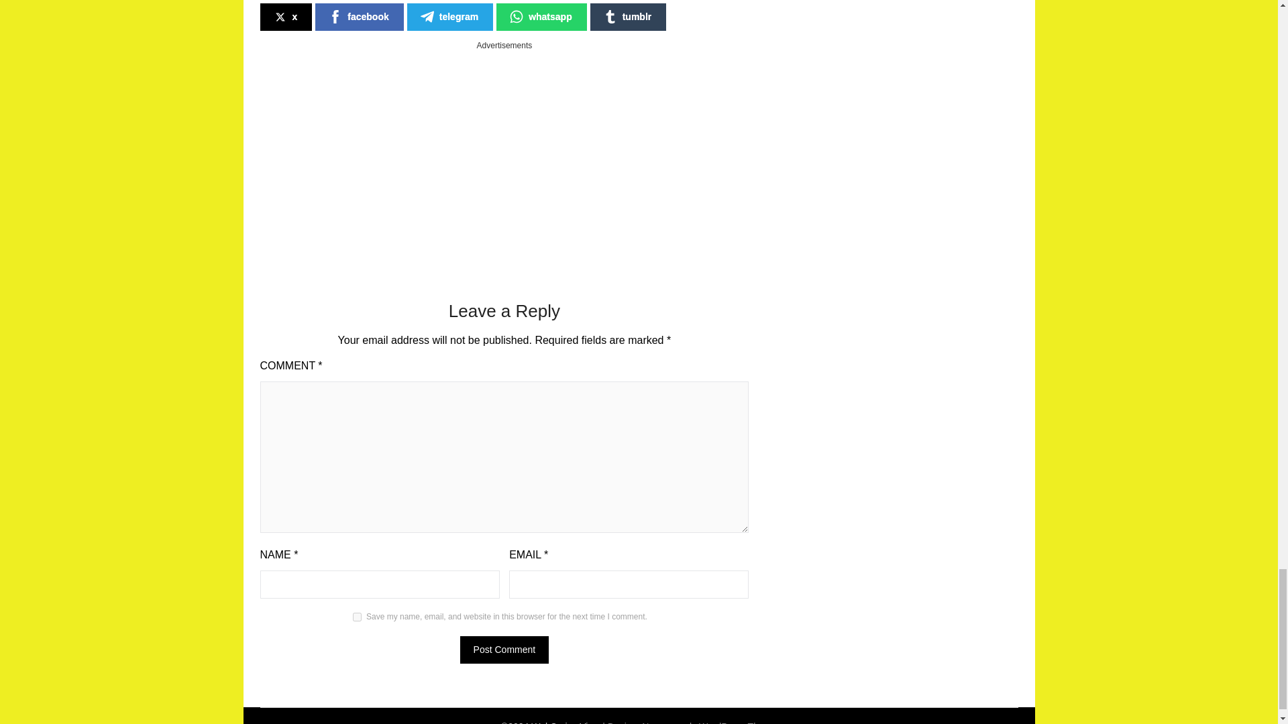  What do you see at coordinates (628, 17) in the screenshot?
I see `tumblr` at bounding box center [628, 17].